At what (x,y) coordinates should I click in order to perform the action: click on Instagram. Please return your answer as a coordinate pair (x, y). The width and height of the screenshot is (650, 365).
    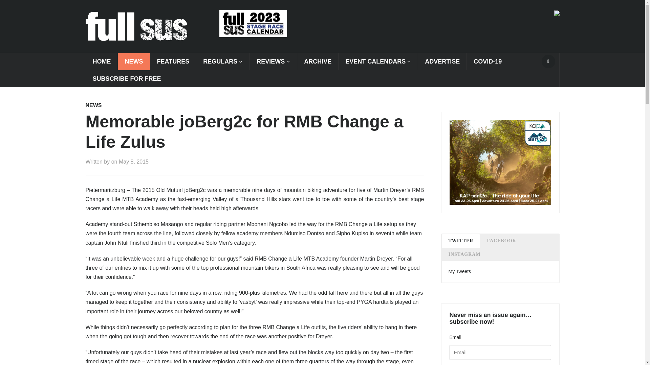
    Looking at the image, I should click on (464, 254).